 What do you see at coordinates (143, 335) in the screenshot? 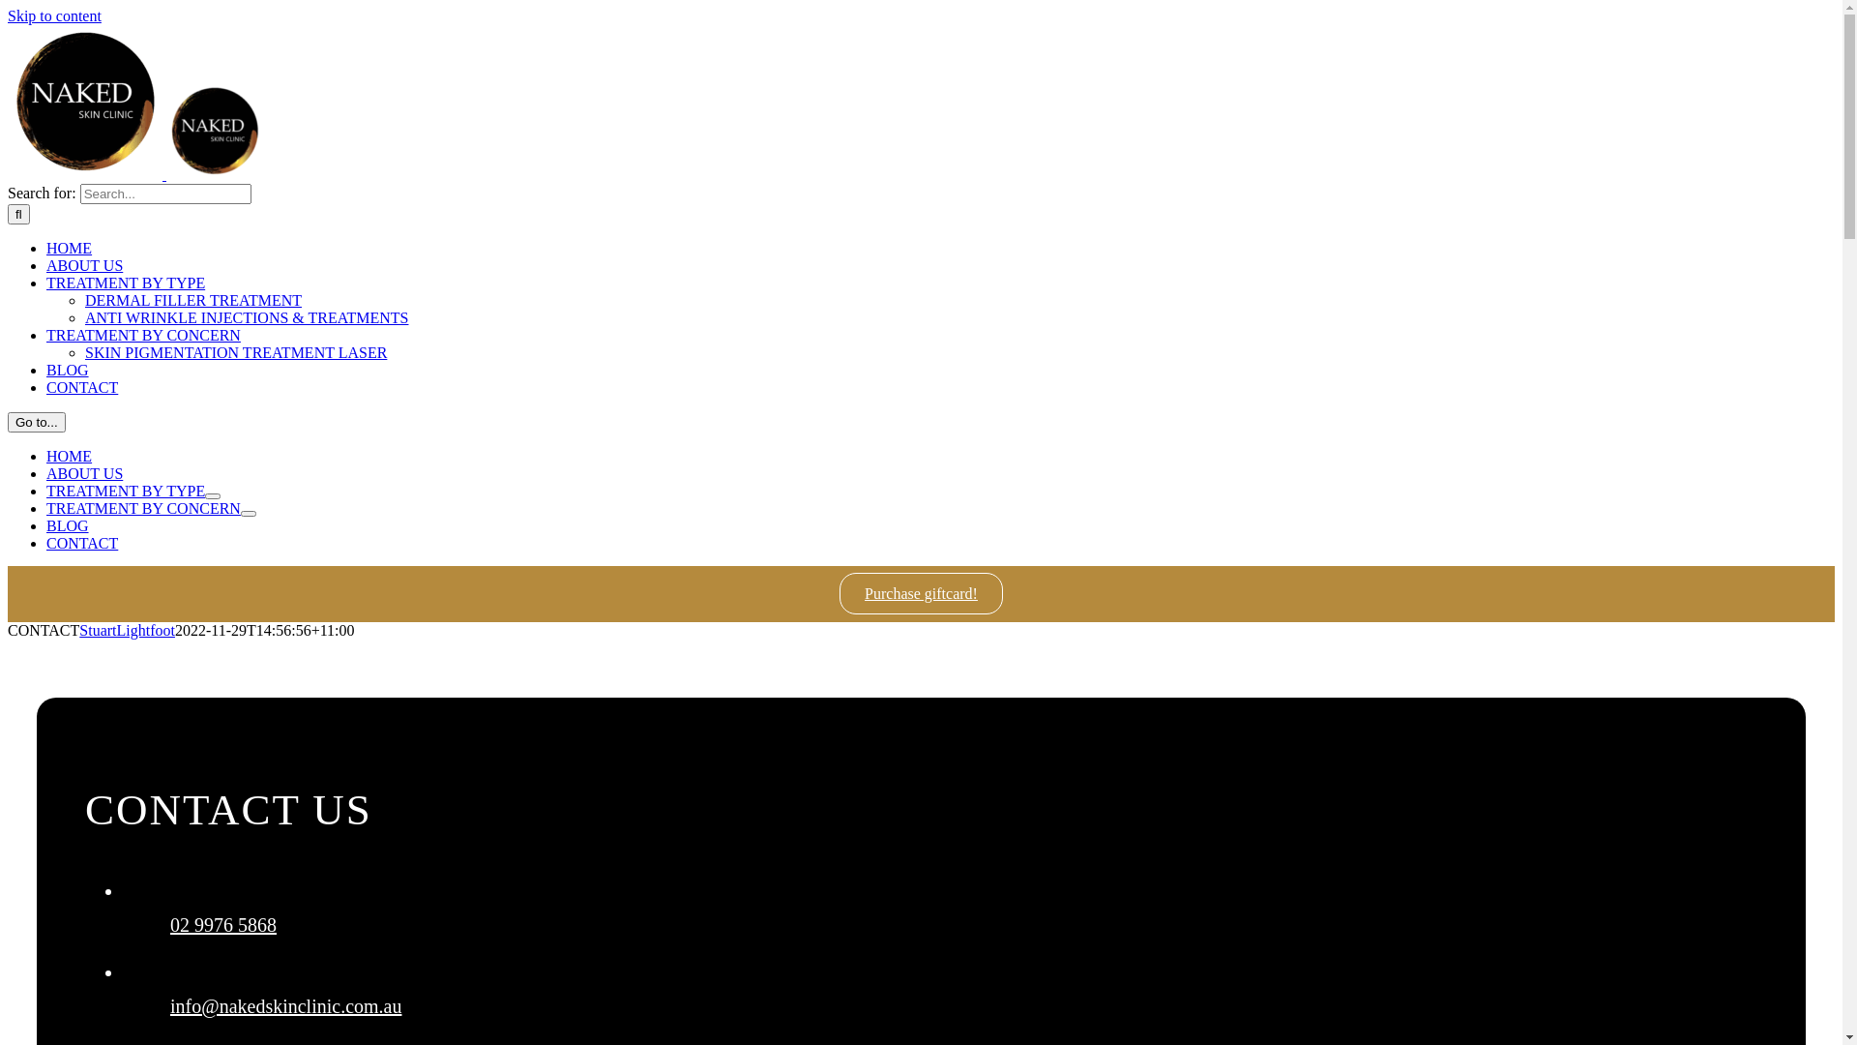
I see `TREATMENT BY CONCERN` at bounding box center [143, 335].